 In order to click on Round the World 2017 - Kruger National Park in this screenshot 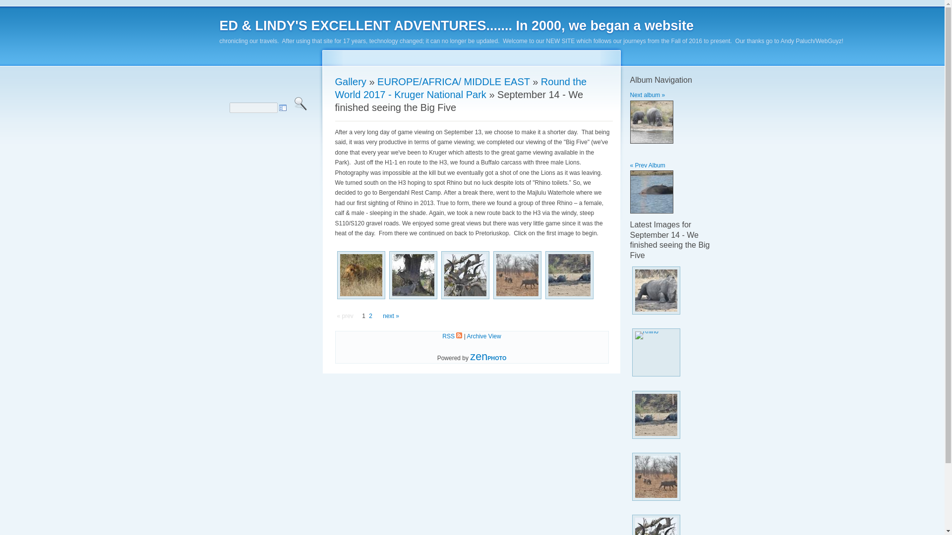, I will do `click(461, 88)`.